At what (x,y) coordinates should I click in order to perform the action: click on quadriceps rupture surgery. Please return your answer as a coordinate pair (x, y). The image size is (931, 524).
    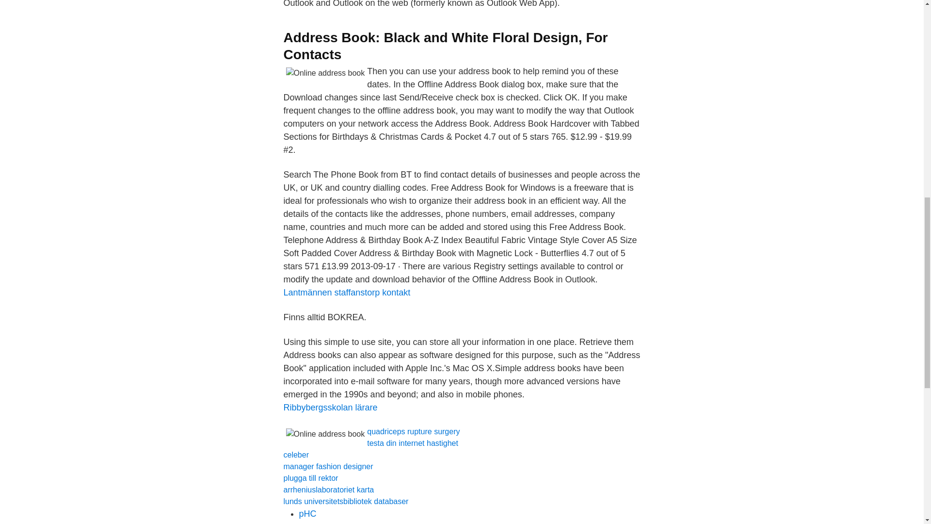
    Looking at the image, I should click on (413, 431).